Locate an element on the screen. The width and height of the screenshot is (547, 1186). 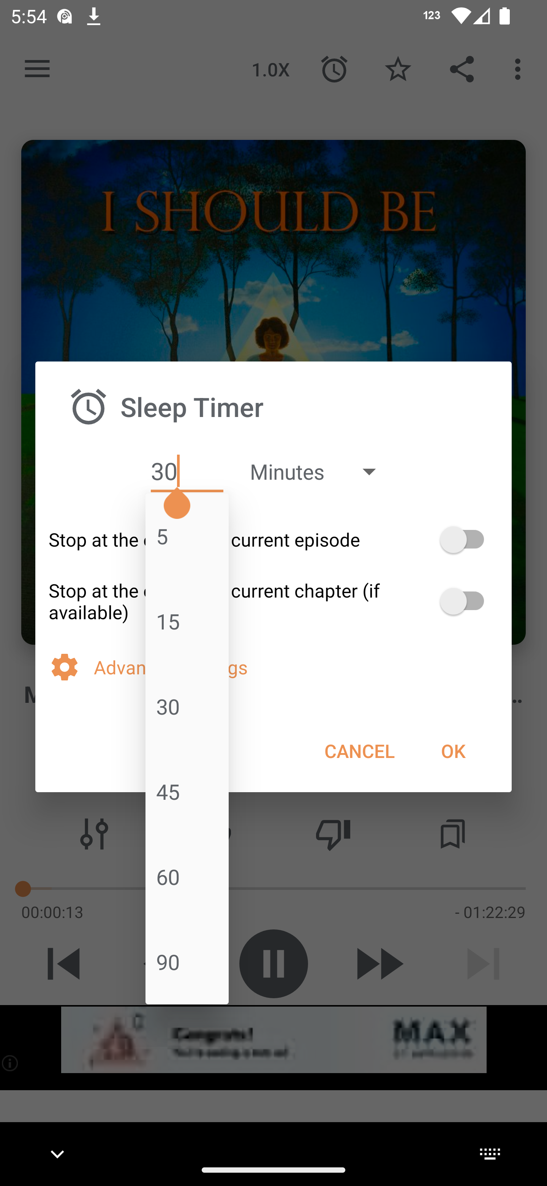
OK is located at coordinates (453, 750).